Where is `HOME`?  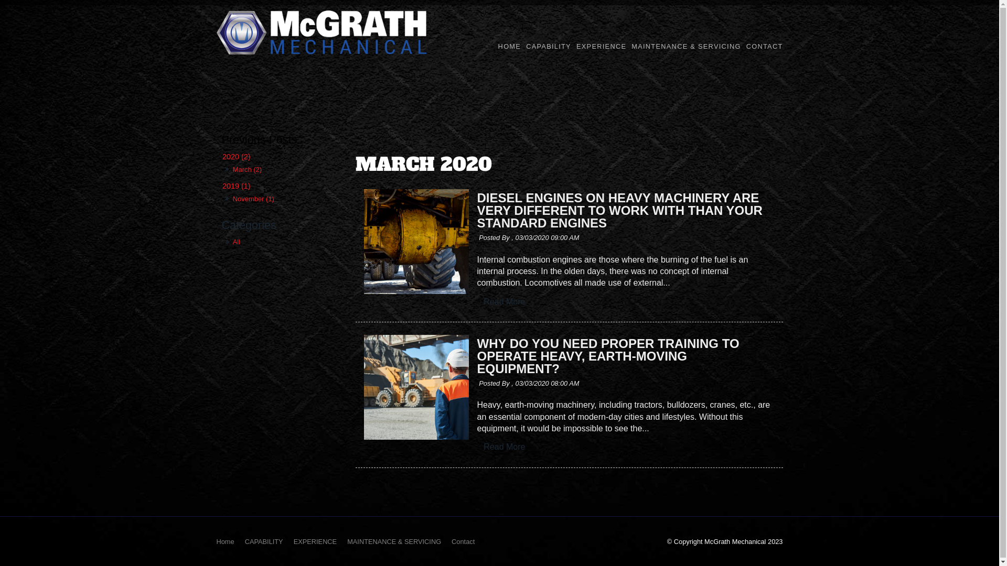
HOME is located at coordinates (510, 47).